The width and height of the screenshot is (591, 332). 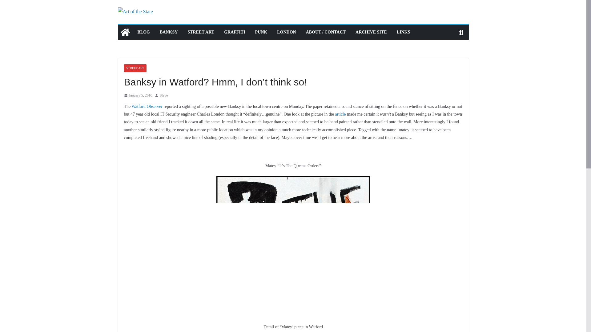 I want to click on GRAFFITI, so click(x=235, y=32).